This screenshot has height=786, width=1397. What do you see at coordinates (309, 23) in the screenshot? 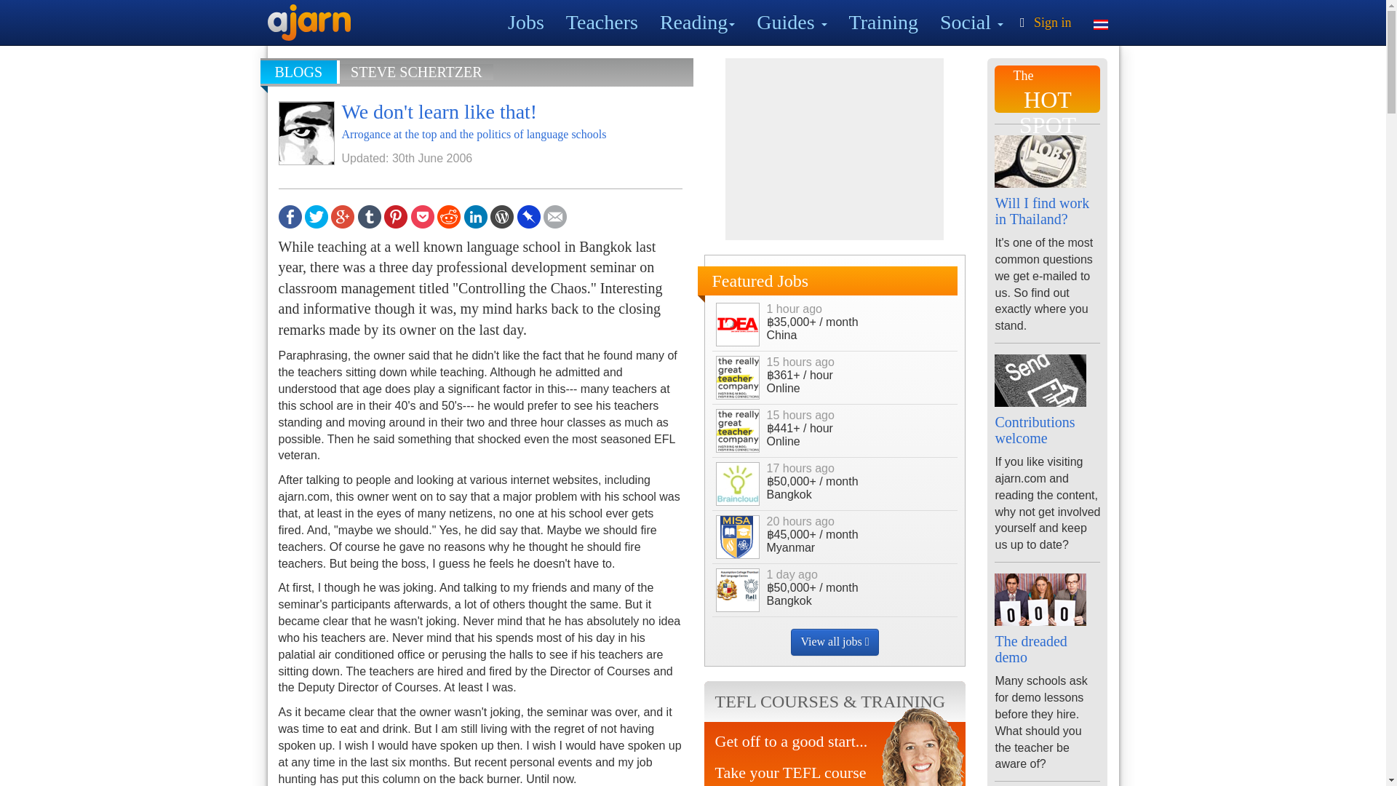
I see `Ajarn.com` at bounding box center [309, 23].